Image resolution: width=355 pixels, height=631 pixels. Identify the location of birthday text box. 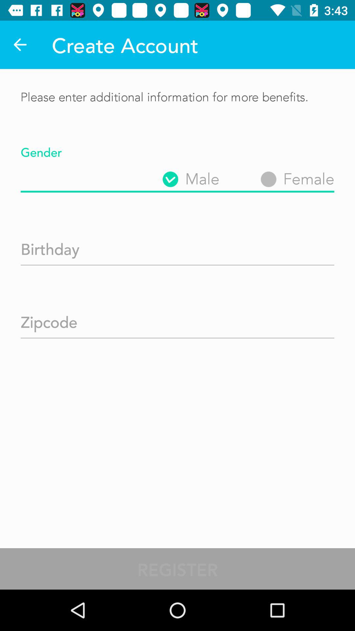
(177, 247).